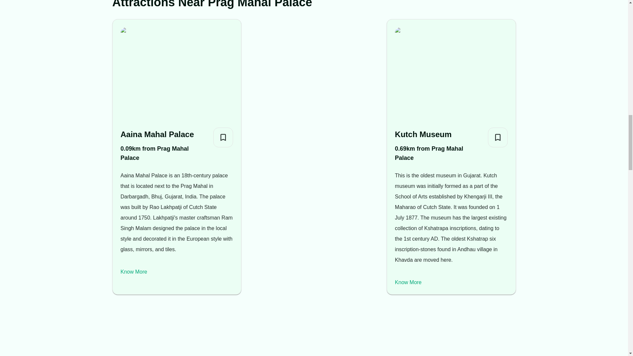 The height and width of the screenshot is (356, 633). I want to click on Add to Bucket List, so click(498, 137).